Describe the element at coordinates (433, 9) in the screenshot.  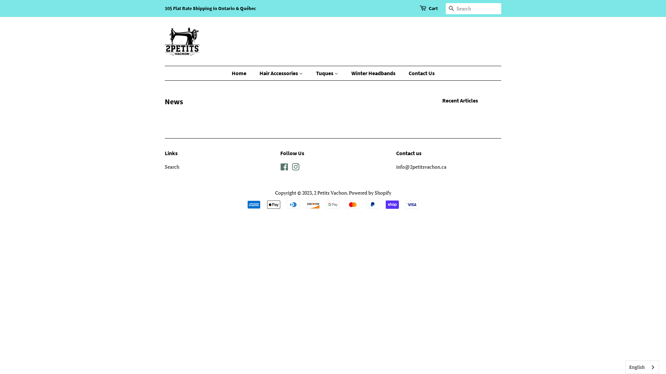
I see `Cart` at that location.